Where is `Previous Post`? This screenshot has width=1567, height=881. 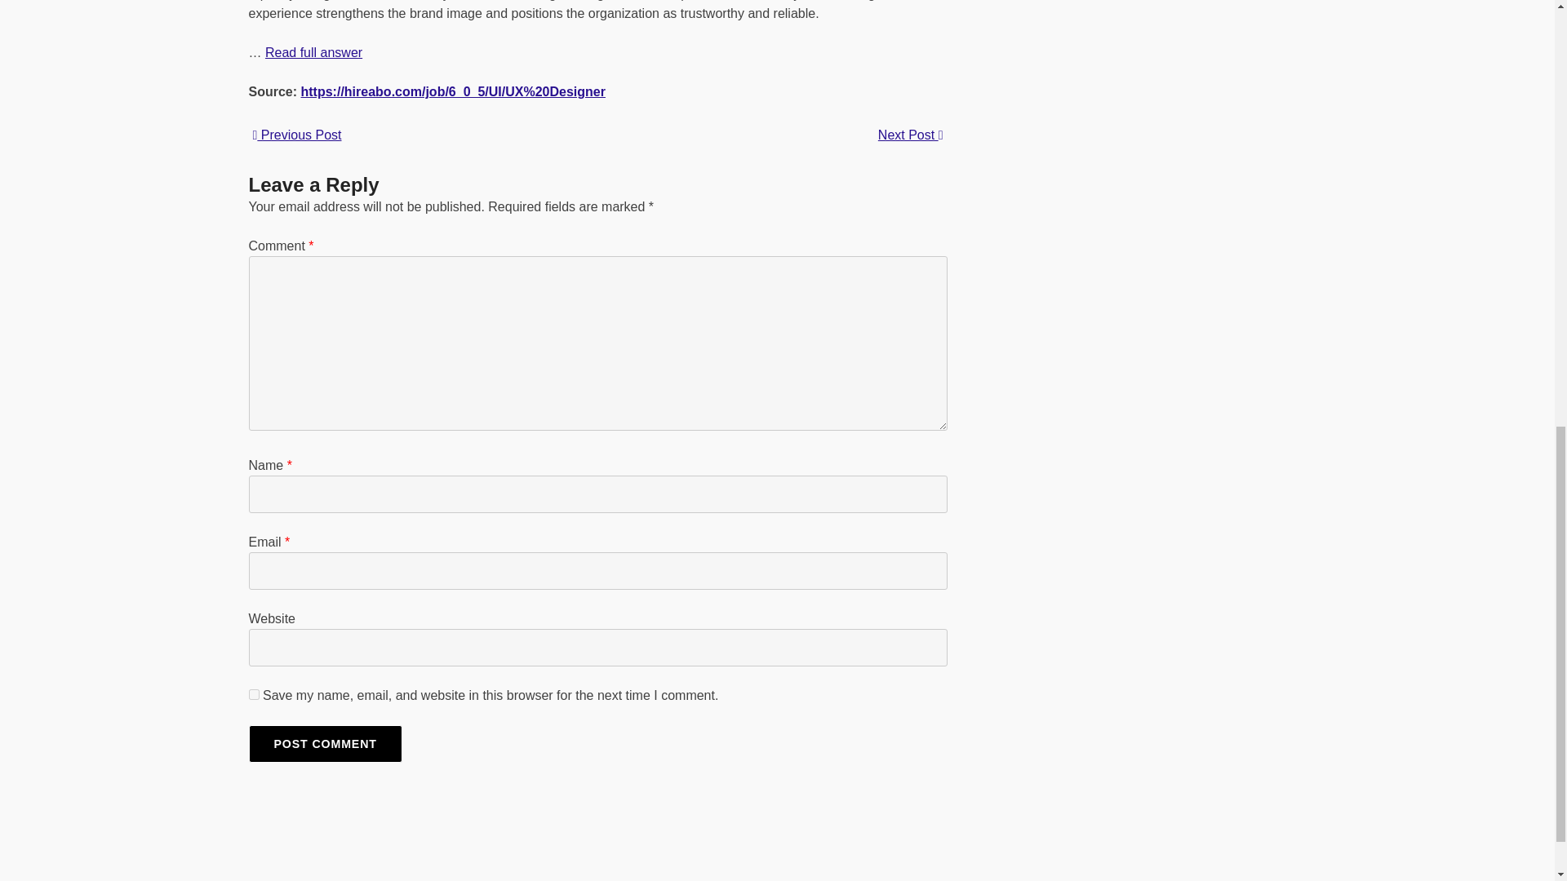 Previous Post is located at coordinates (297, 134).